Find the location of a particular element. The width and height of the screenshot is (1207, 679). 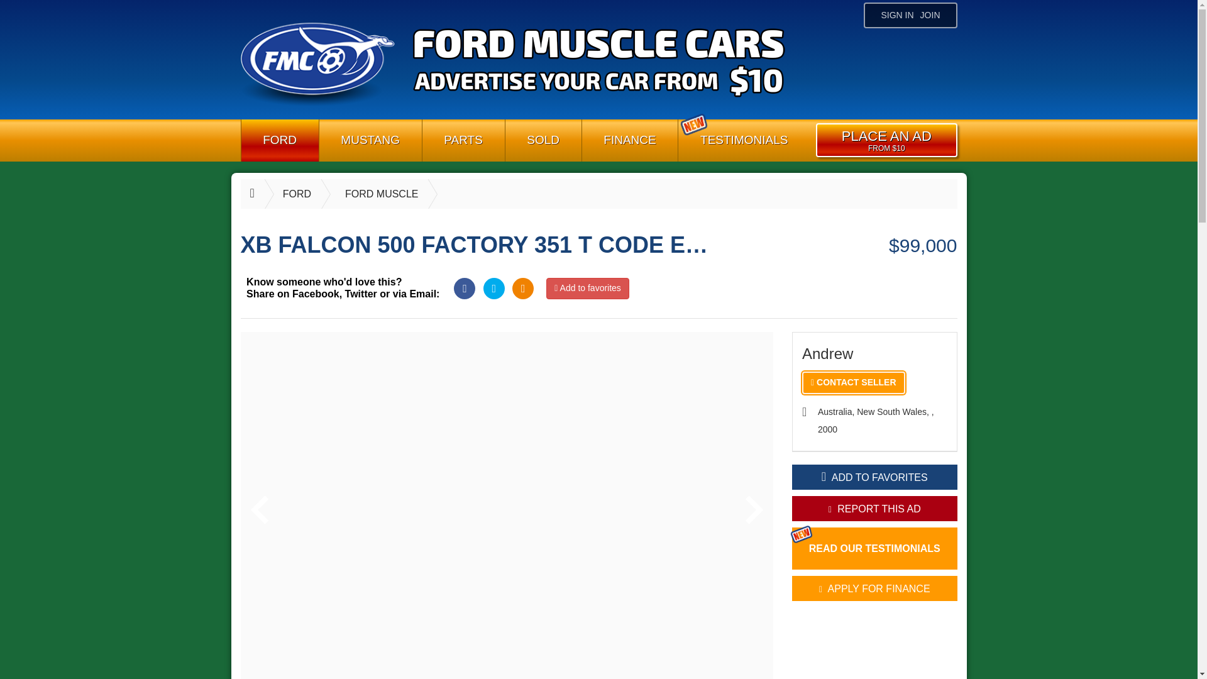

FORD is located at coordinates (283, 194).